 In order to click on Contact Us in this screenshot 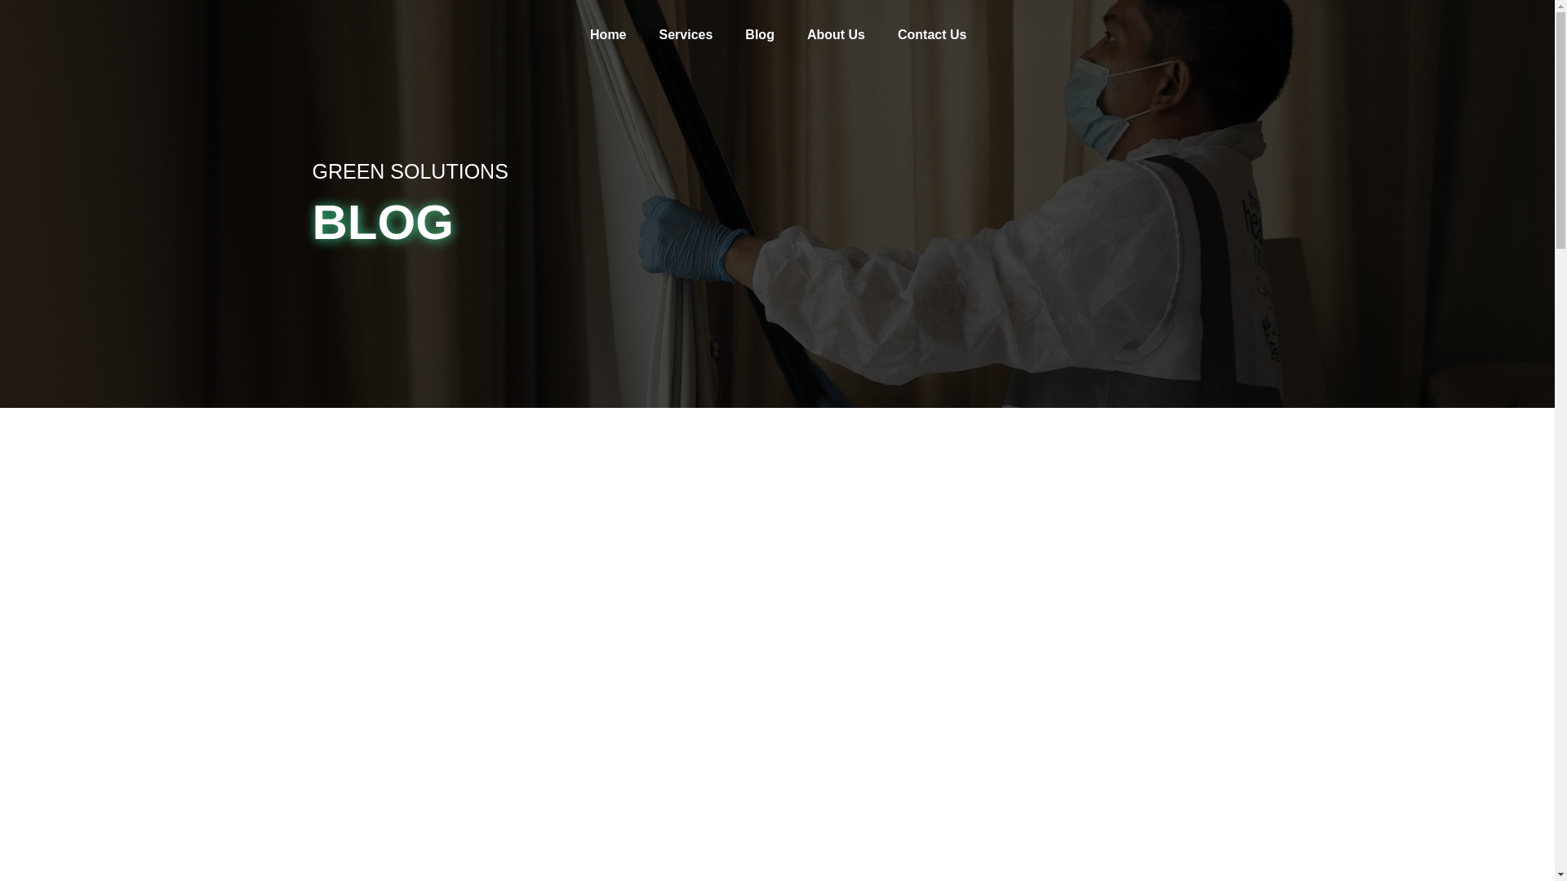, I will do `click(931, 34)`.